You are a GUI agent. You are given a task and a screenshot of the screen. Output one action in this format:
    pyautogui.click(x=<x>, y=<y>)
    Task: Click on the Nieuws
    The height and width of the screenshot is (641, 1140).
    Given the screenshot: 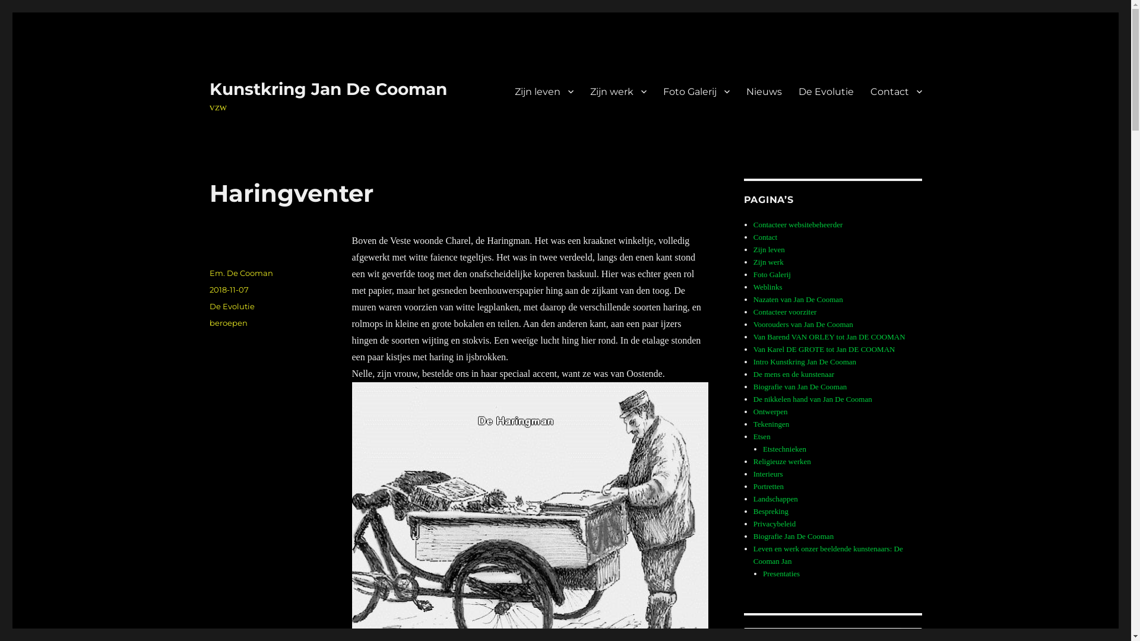 What is the action you would take?
    pyautogui.click(x=764, y=91)
    